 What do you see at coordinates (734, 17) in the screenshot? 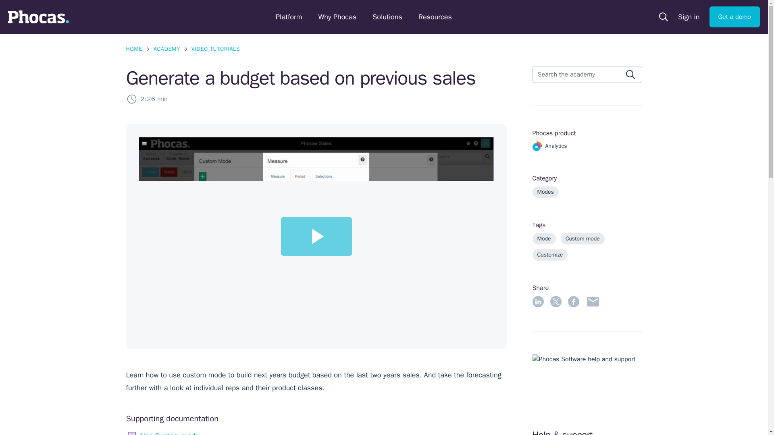
I see `Get a demo` at bounding box center [734, 17].